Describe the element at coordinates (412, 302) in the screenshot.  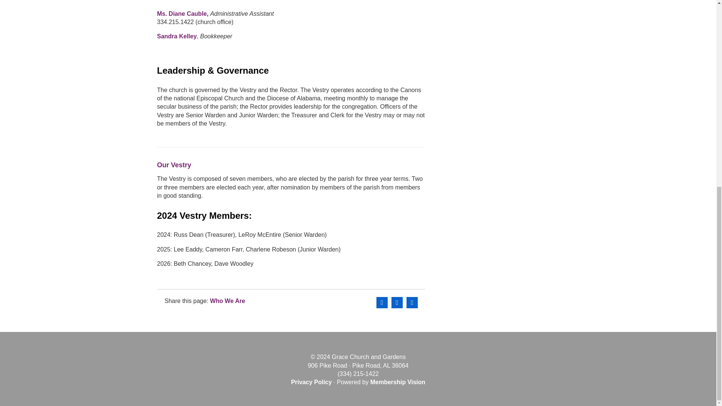
I see `Share via Email` at that location.